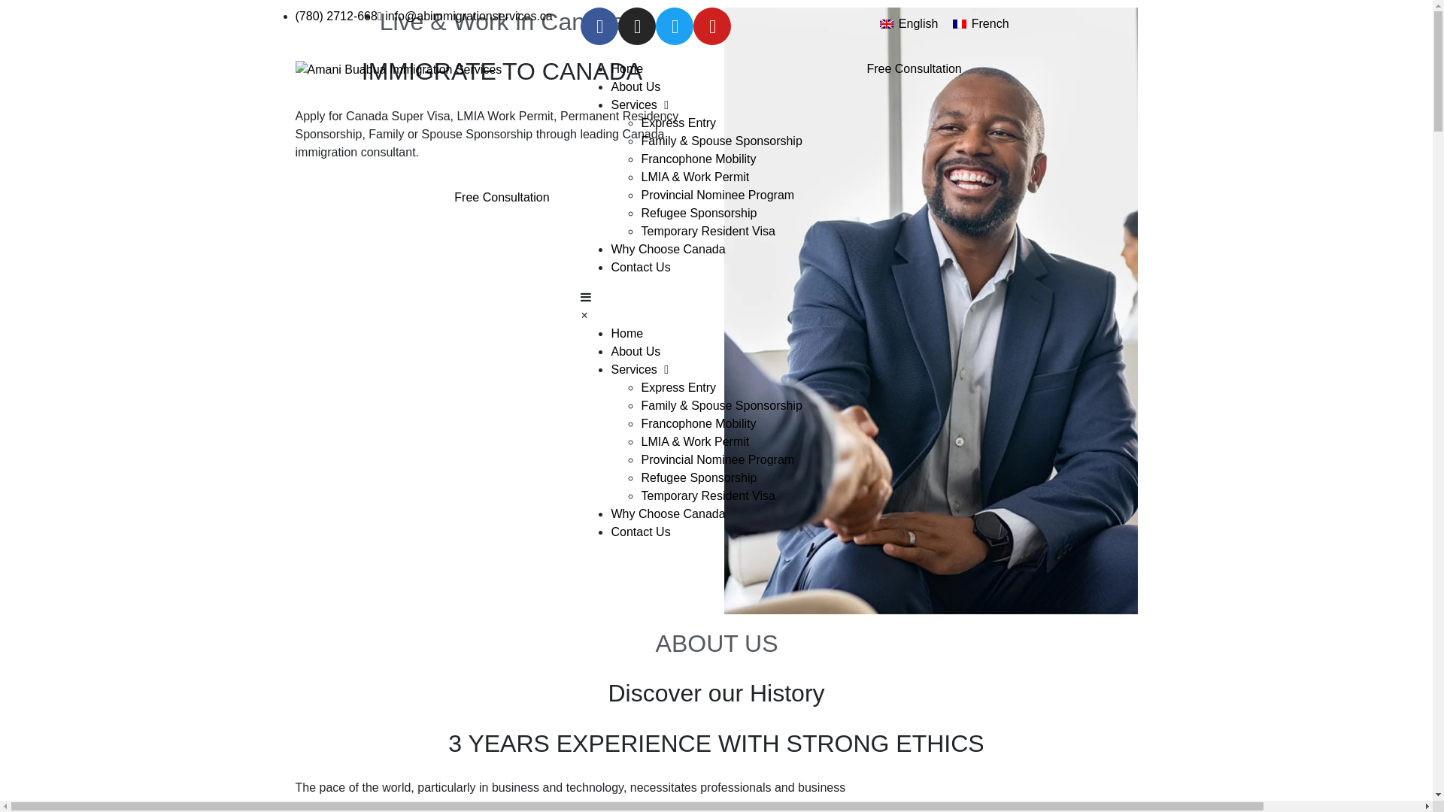 Image resolution: width=1444 pixels, height=812 pixels. What do you see at coordinates (708, 232) in the screenshot?
I see `Temporary Resident Visa` at bounding box center [708, 232].